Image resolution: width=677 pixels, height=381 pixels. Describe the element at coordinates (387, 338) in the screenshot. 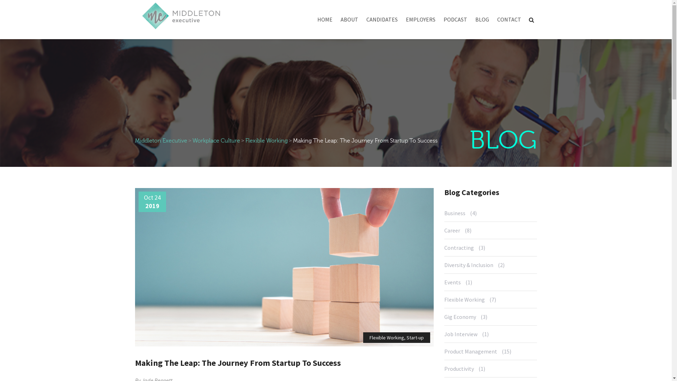

I see `Flexible Working` at that location.